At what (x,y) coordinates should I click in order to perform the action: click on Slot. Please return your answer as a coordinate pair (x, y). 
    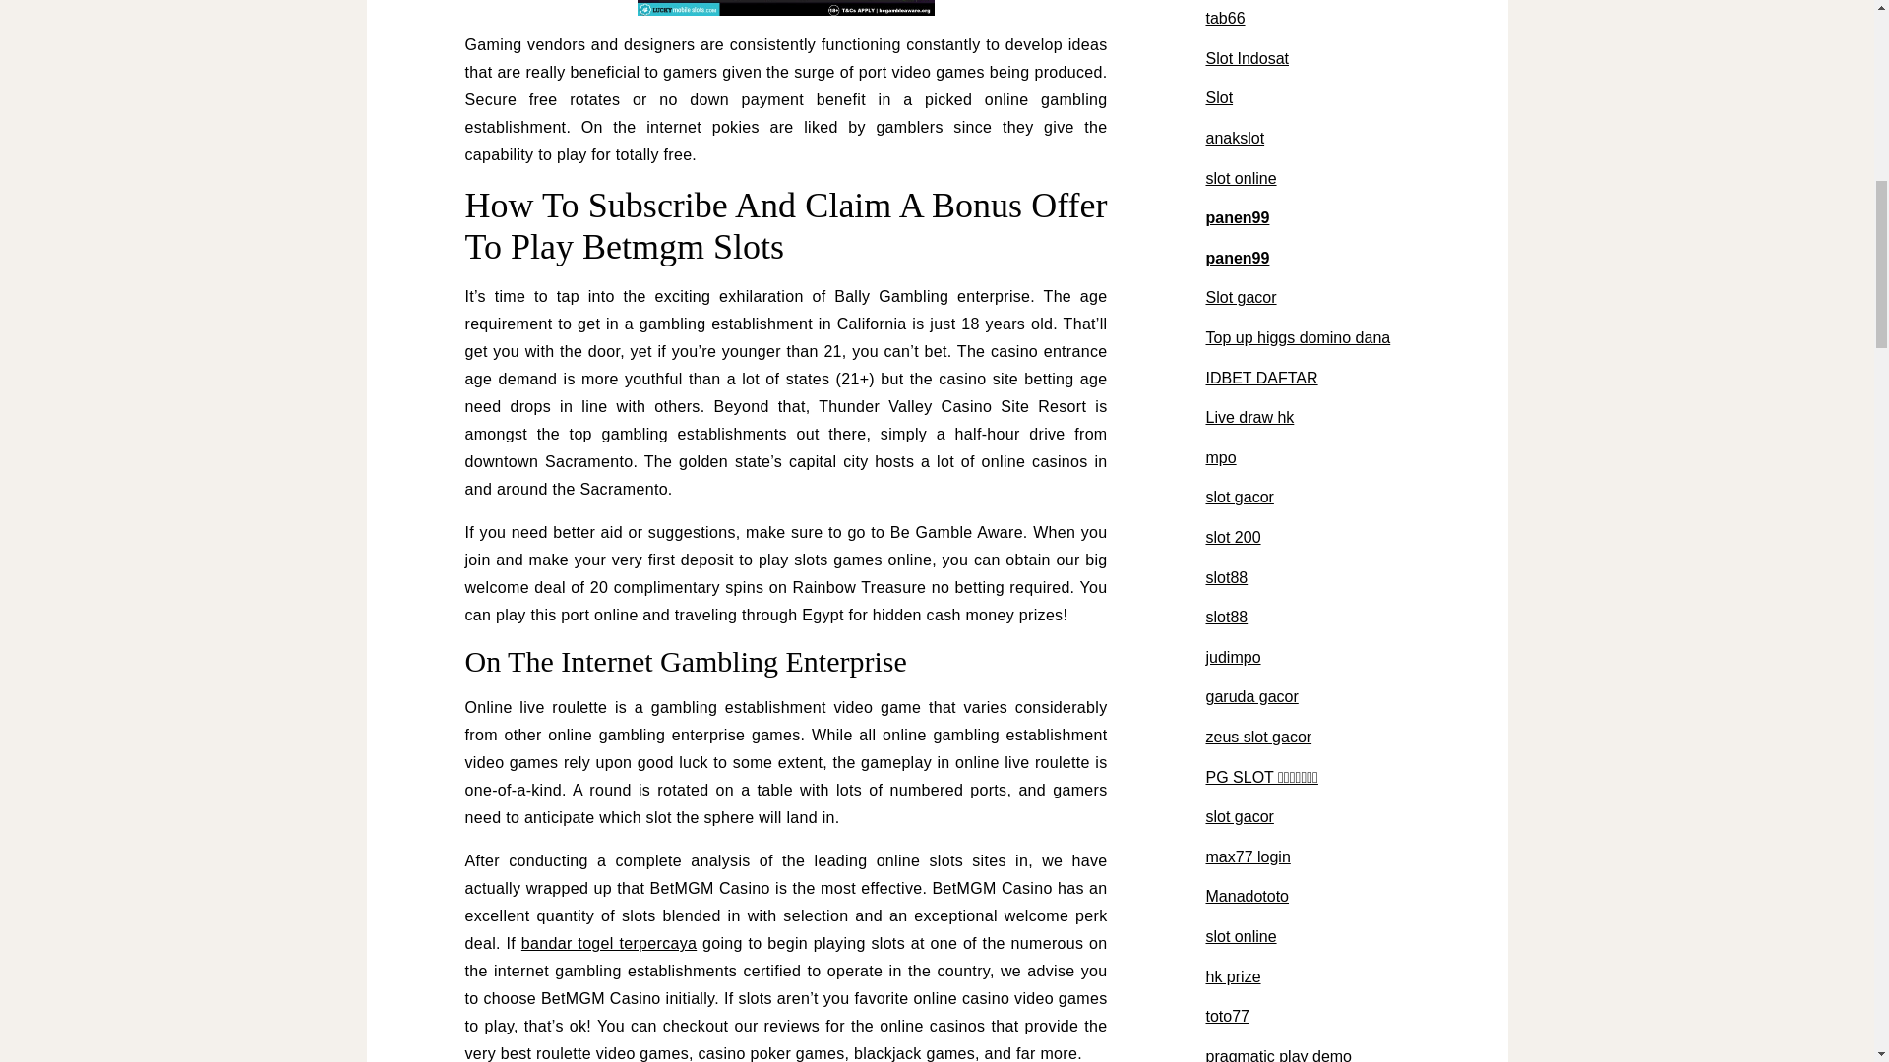
    Looking at the image, I should click on (1220, 97).